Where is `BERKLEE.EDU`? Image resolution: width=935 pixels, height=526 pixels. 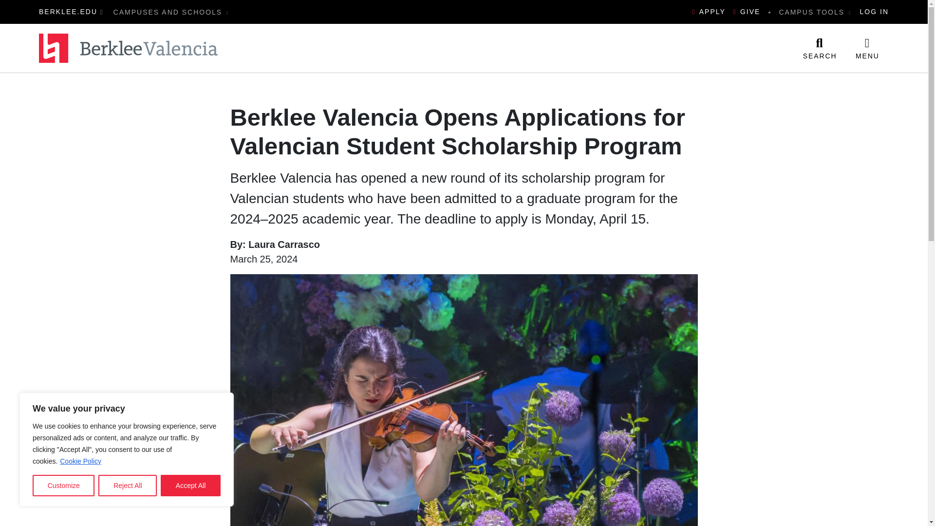 BERKLEE.EDU is located at coordinates (68, 12).